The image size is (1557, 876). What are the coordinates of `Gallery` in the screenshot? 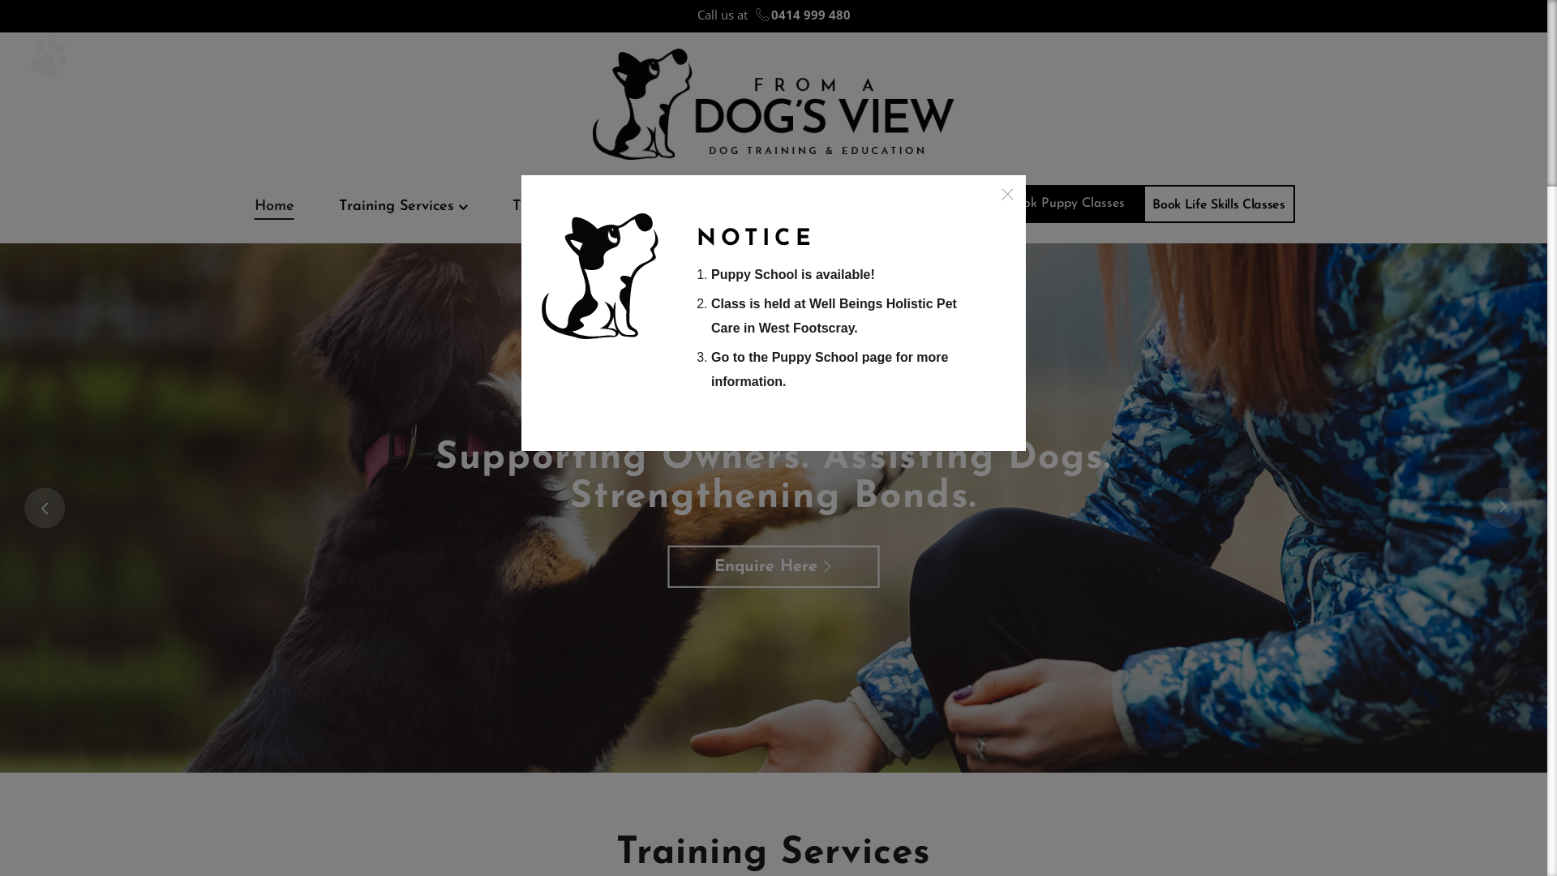 It's located at (788, 215).